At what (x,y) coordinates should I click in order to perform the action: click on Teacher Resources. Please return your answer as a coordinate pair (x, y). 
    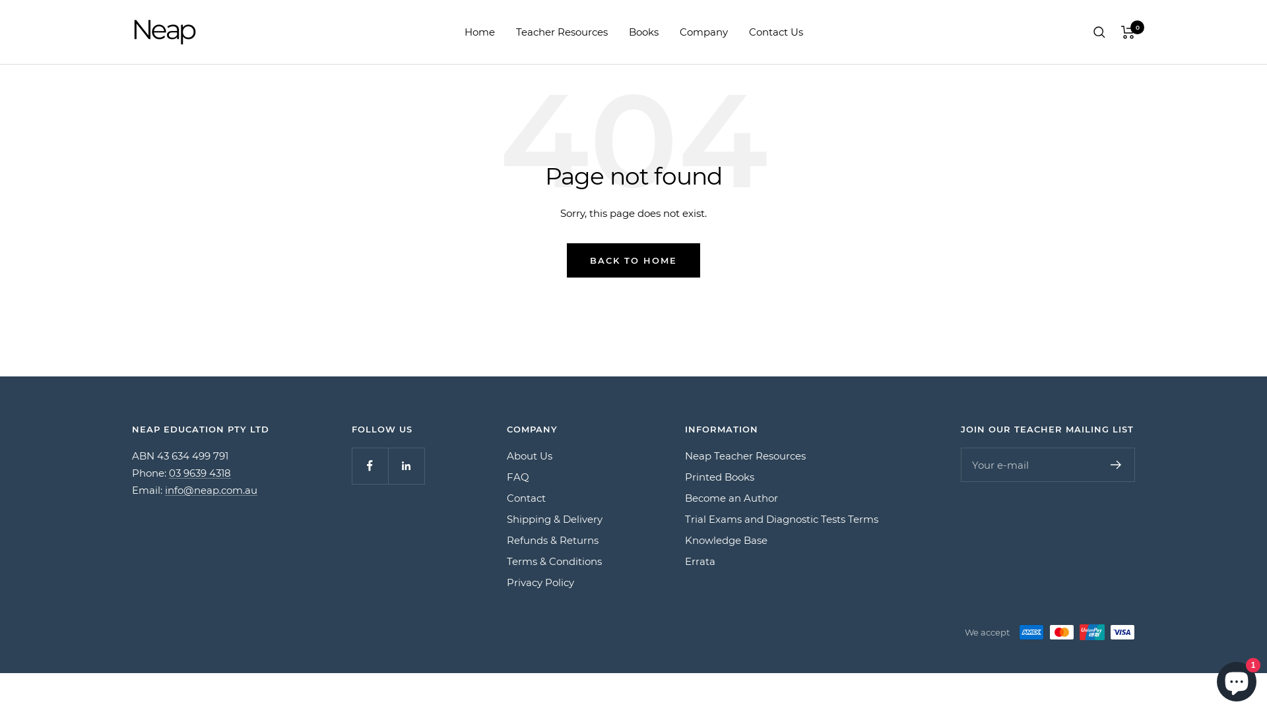
    Looking at the image, I should click on (562, 32).